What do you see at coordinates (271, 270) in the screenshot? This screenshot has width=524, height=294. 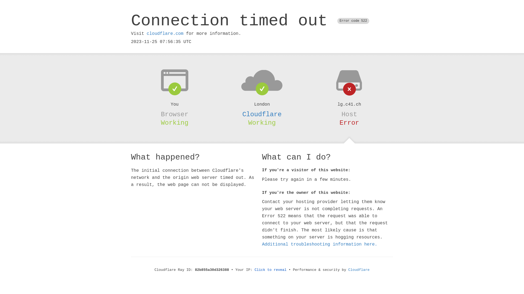 I see `Click to reveal` at bounding box center [271, 270].